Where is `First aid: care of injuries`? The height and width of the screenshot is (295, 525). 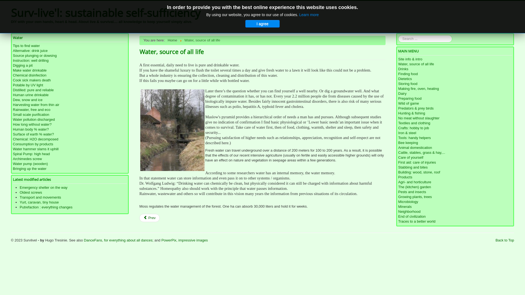 First aid: care of injuries is located at coordinates (455, 163).